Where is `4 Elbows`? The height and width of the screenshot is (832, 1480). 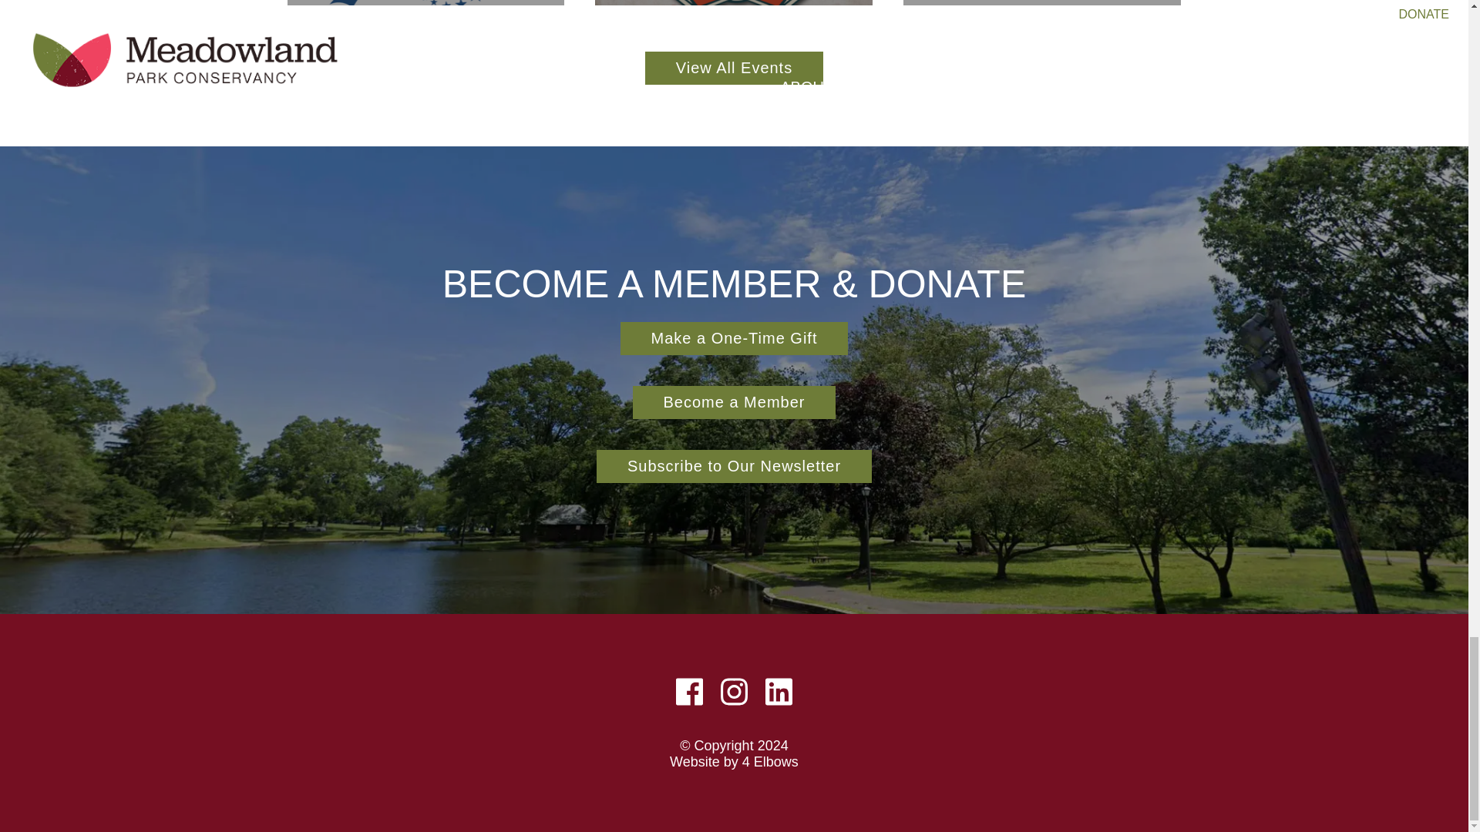
4 Elbows is located at coordinates (1042, 2).